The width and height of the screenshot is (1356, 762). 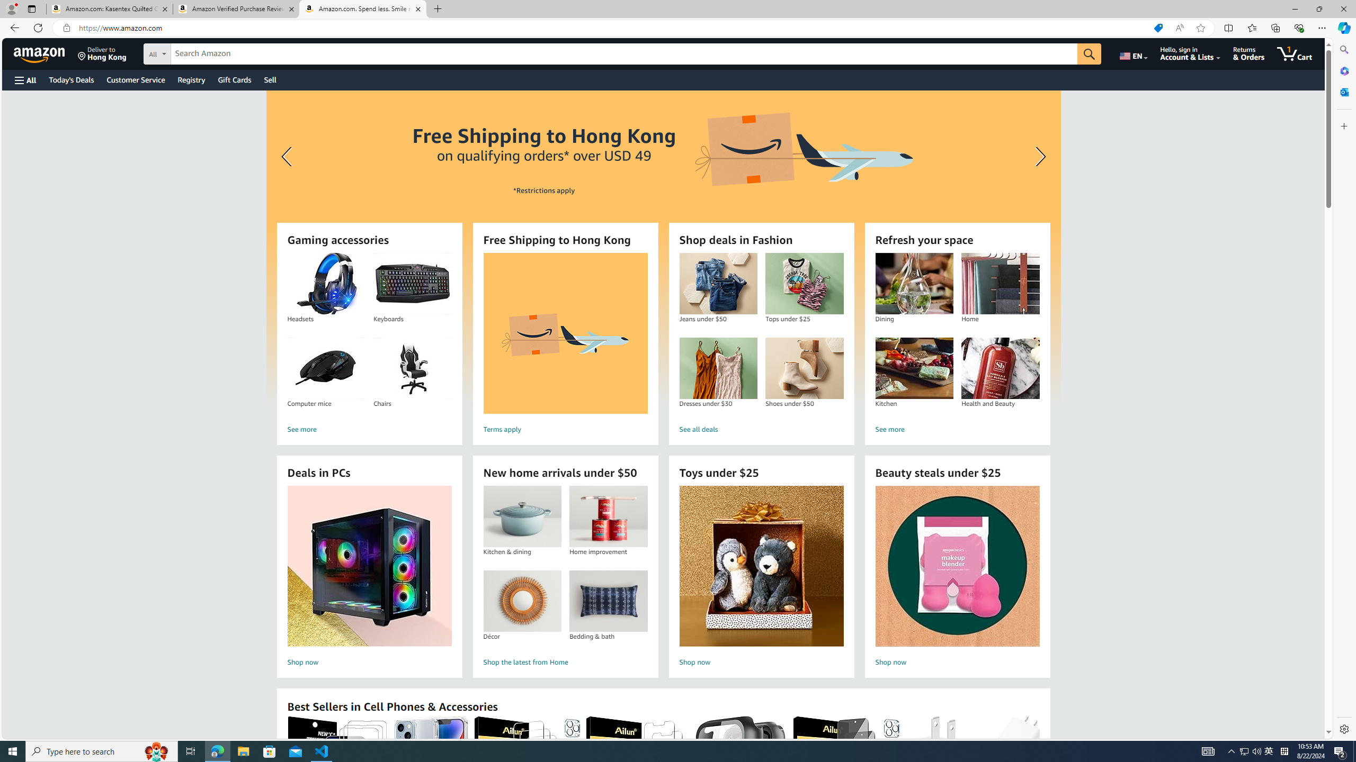 What do you see at coordinates (197, 52) in the screenshot?
I see `Search in` at bounding box center [197, 52].